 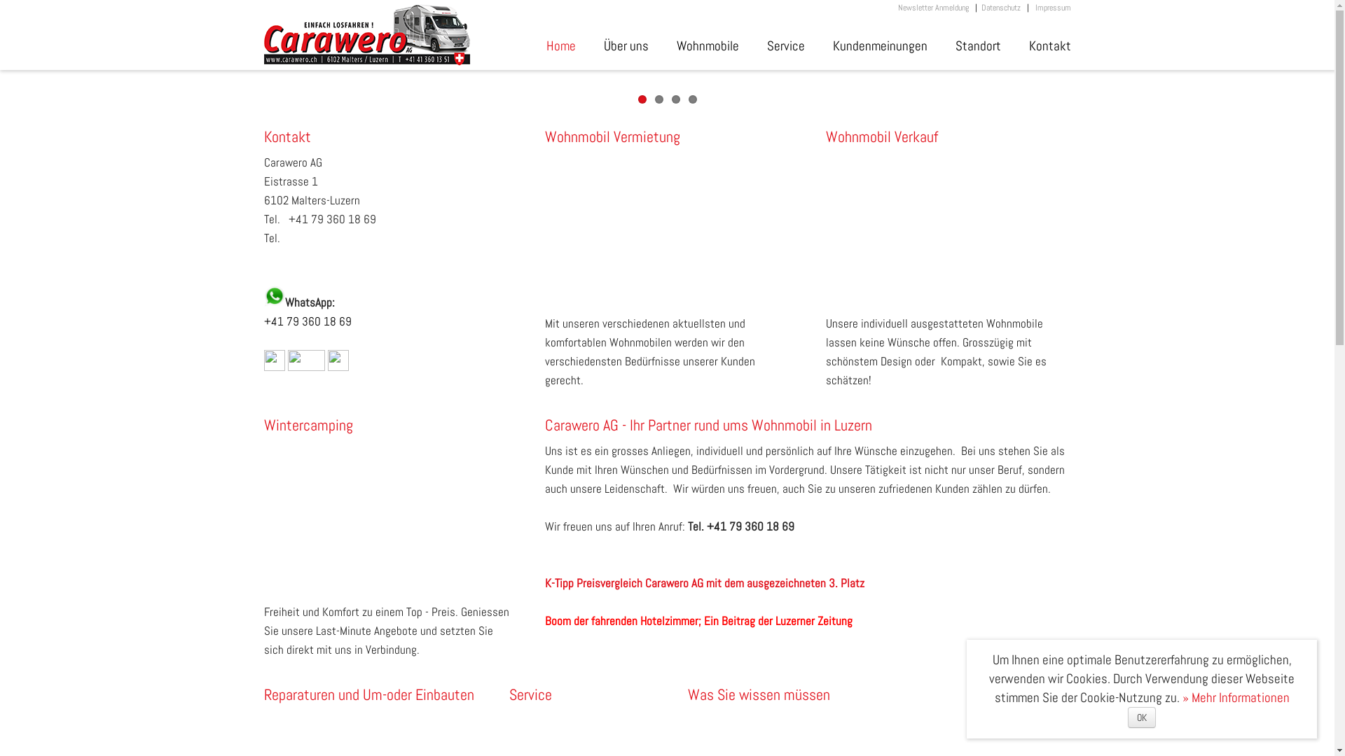 What do you see at coordinates (561, 53) in the screenshot?
I see `Home` at bounding box center [561, 53].